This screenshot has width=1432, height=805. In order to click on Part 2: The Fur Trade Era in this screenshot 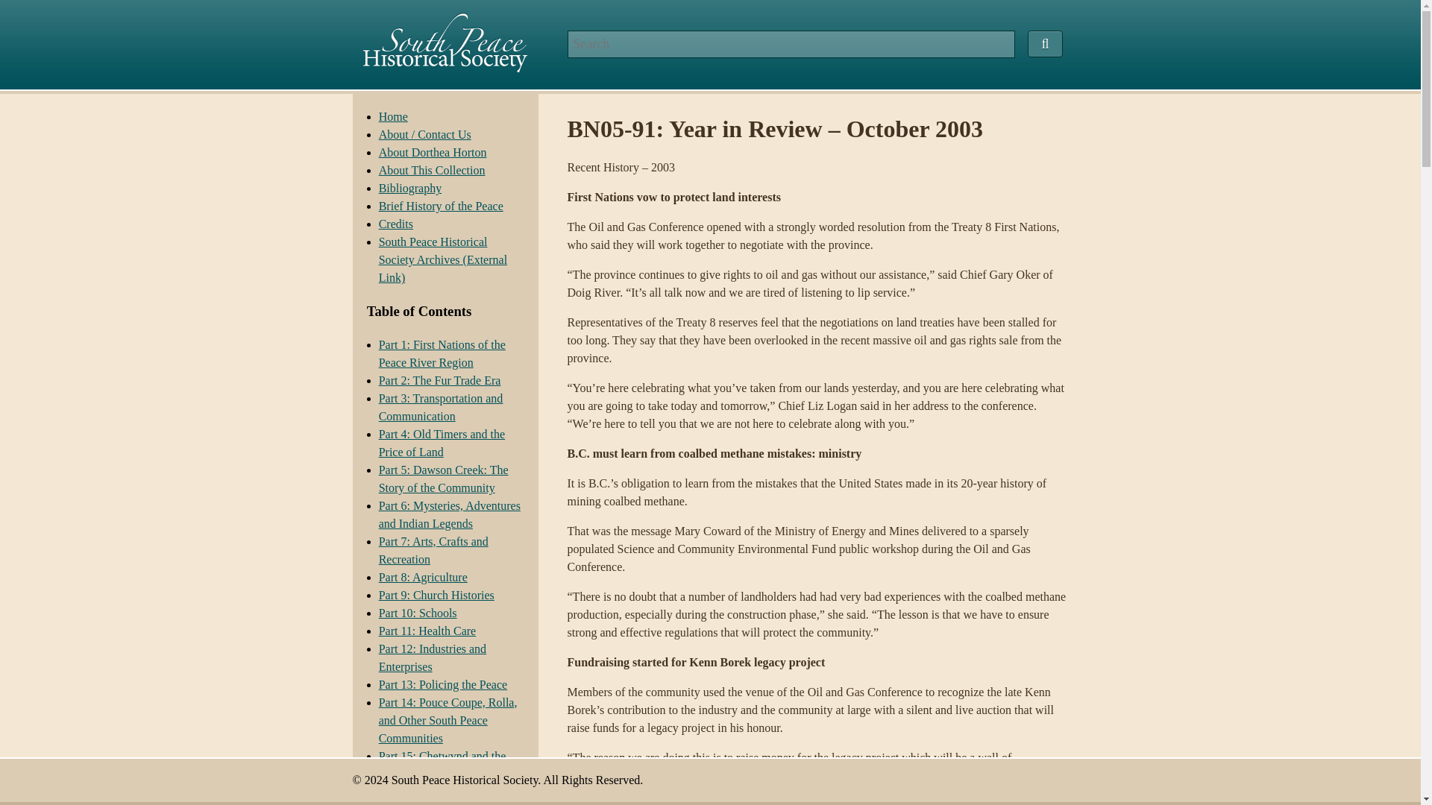, I will do `click(440, 380)`.